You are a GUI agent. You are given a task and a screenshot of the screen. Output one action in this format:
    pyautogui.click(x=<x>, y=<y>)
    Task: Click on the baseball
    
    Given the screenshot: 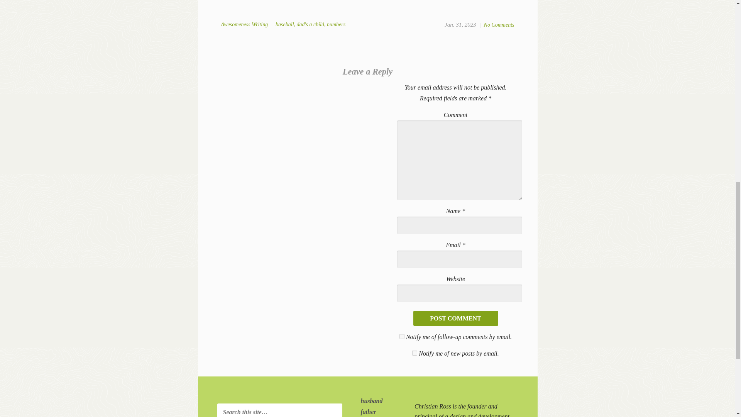 What is the action you would take?
    pyautogui.click(x=284, y=25)
    